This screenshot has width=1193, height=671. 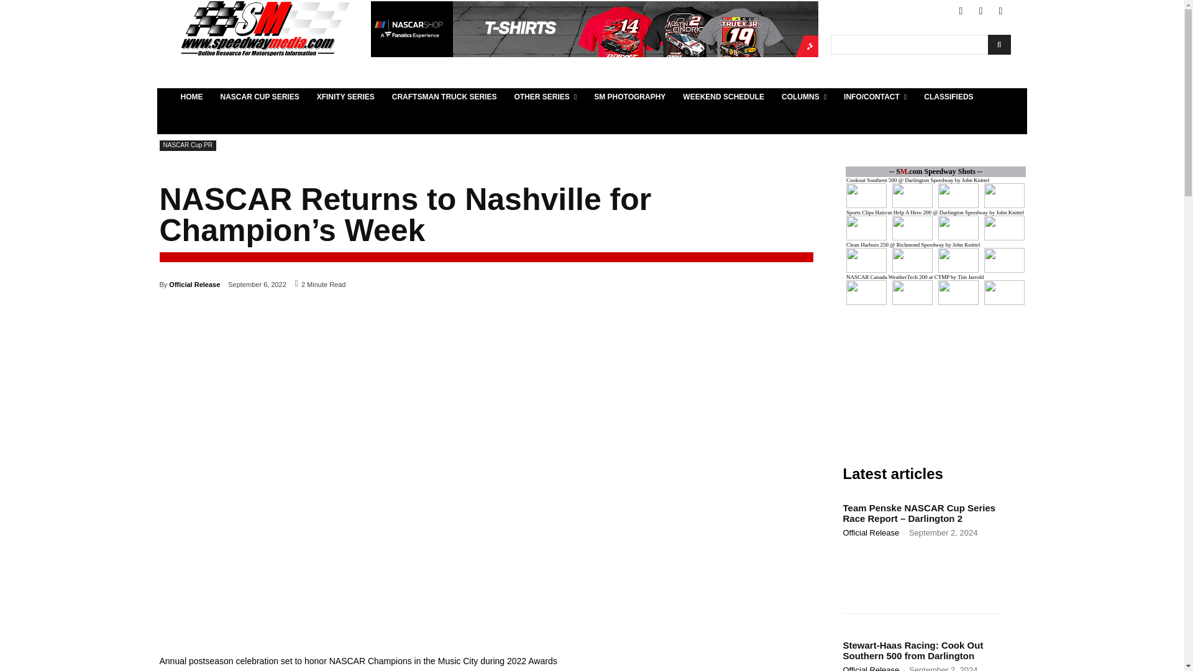 I want to click on Twitter, so click(x=980, y=11).